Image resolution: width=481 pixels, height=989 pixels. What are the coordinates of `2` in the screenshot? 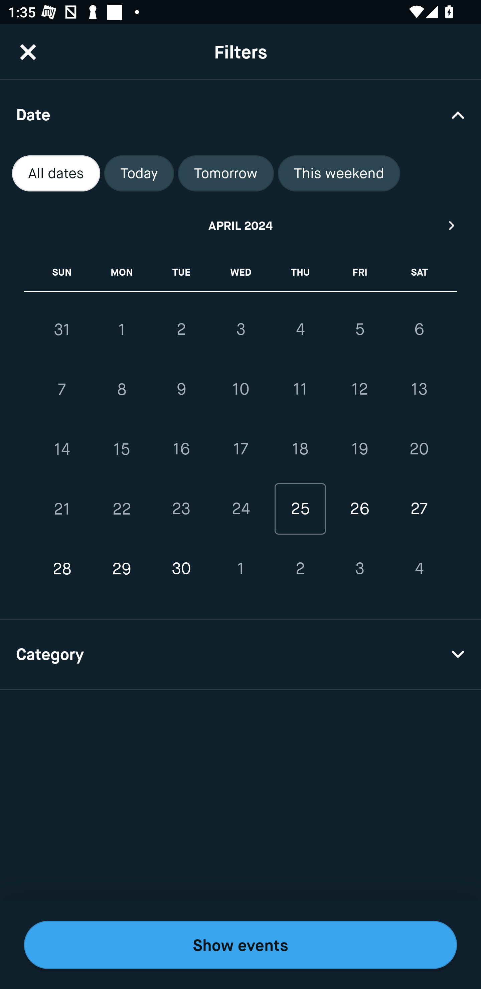 It's located at (300, 569).